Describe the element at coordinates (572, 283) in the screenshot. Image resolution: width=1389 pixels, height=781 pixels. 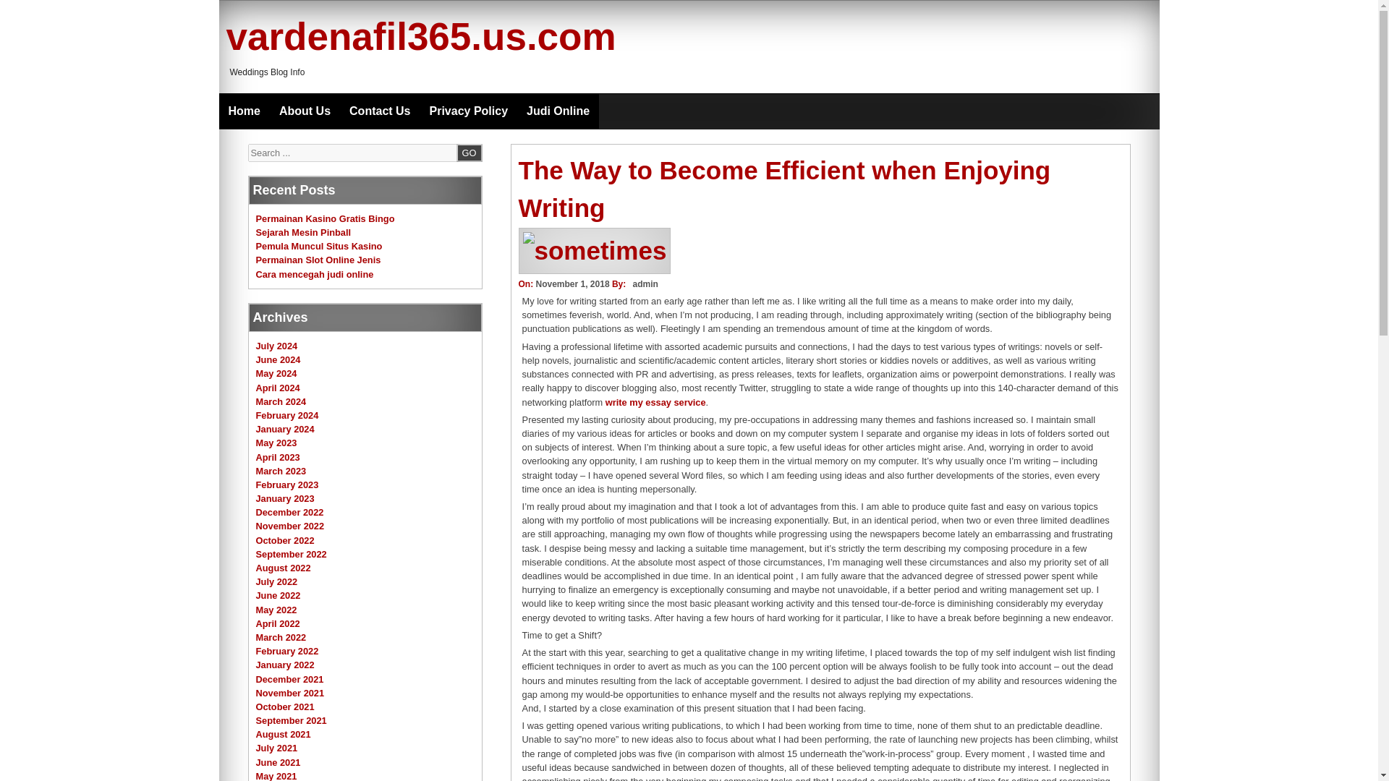
I see `November 1, 2018` at that location.